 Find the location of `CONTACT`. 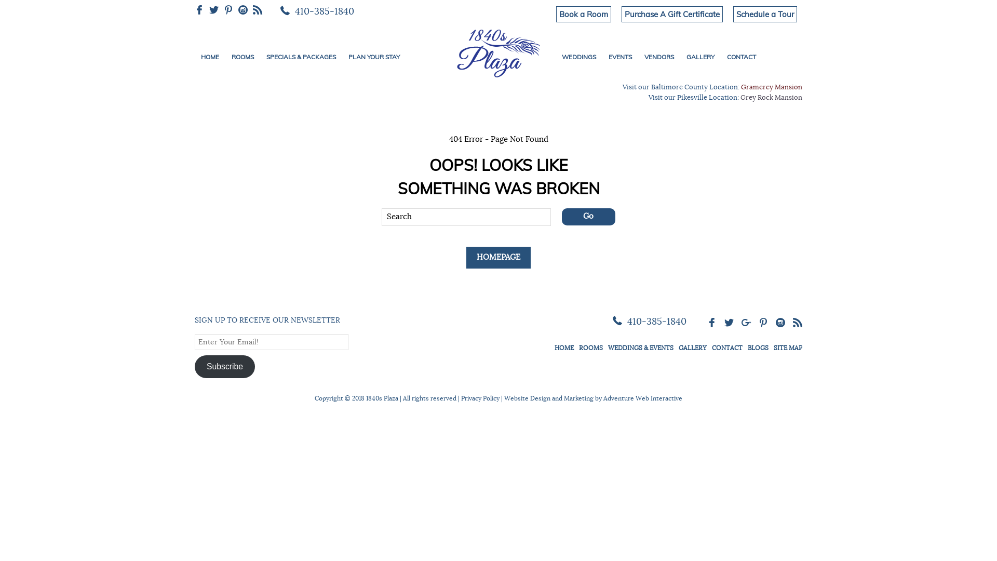

CONTACT is located at coordinates (727, 348).